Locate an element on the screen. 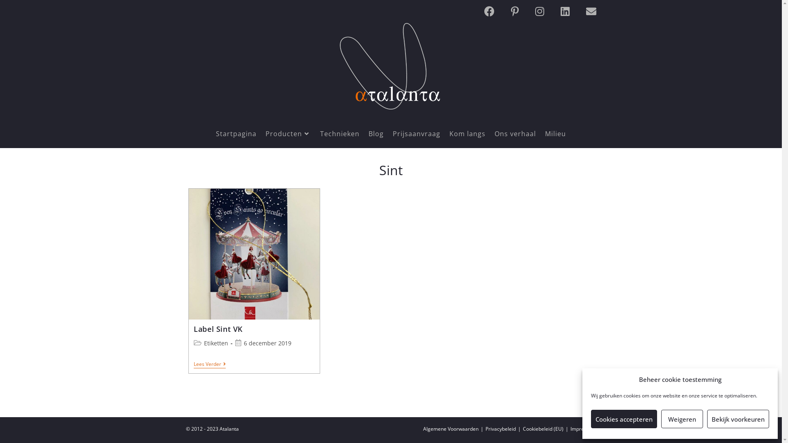  Prijsaanvraag is located at coordinates (417, 134).